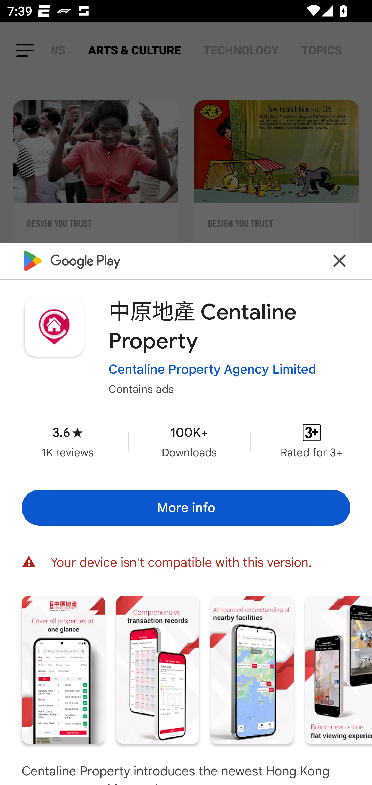 The image size is (372, 785). I want to click on Centaline Property Agency Limited, so click(212, 369).